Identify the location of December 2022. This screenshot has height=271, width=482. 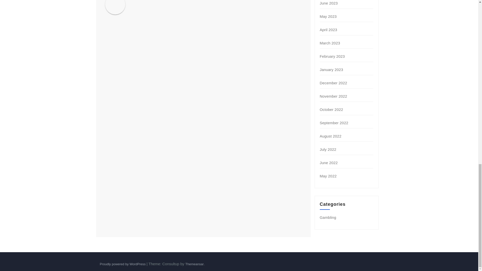
(333, 83).